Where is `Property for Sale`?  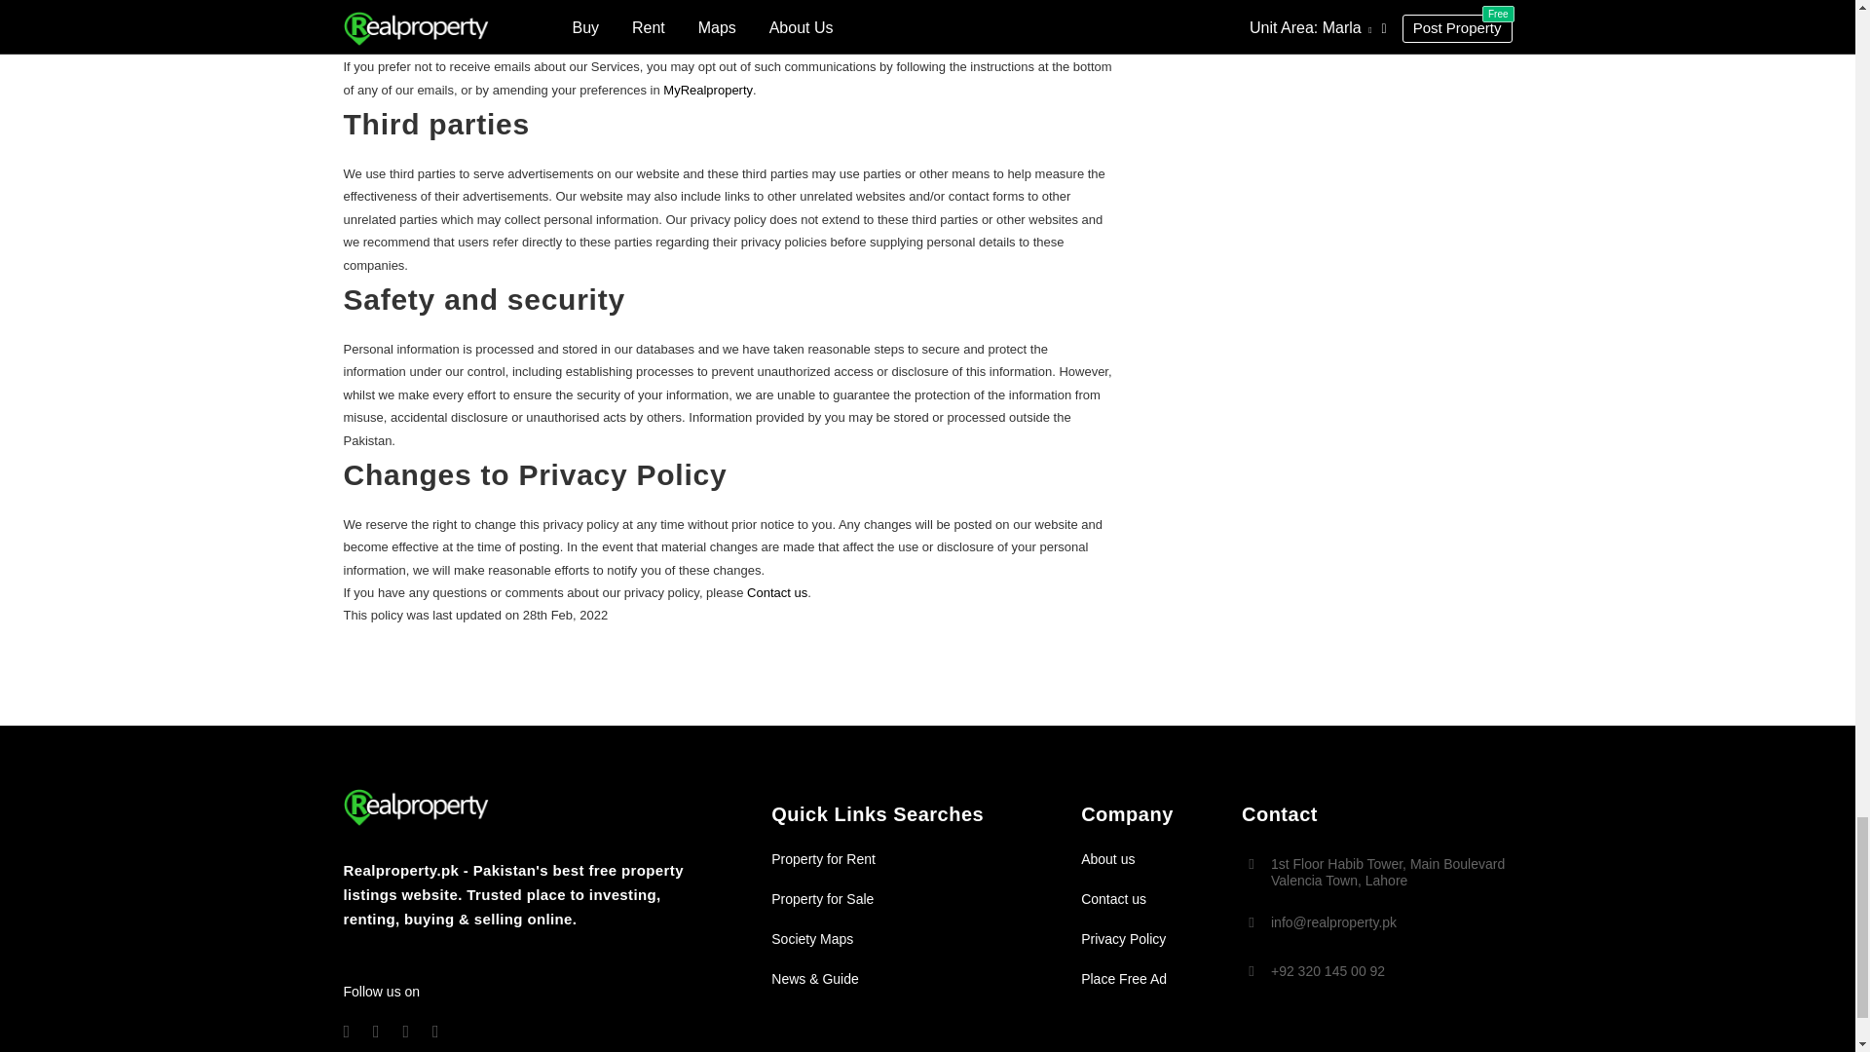 Property for Sale is located at coordinates (822, 898).